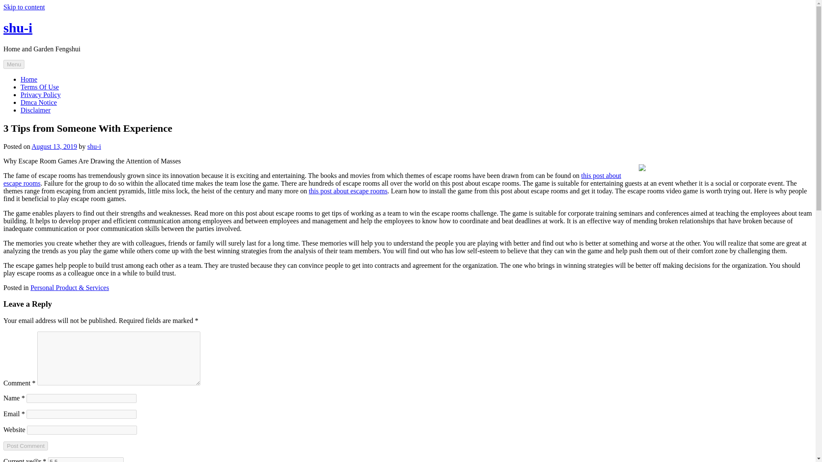  I want to click on 5.5, so click(86, 459).